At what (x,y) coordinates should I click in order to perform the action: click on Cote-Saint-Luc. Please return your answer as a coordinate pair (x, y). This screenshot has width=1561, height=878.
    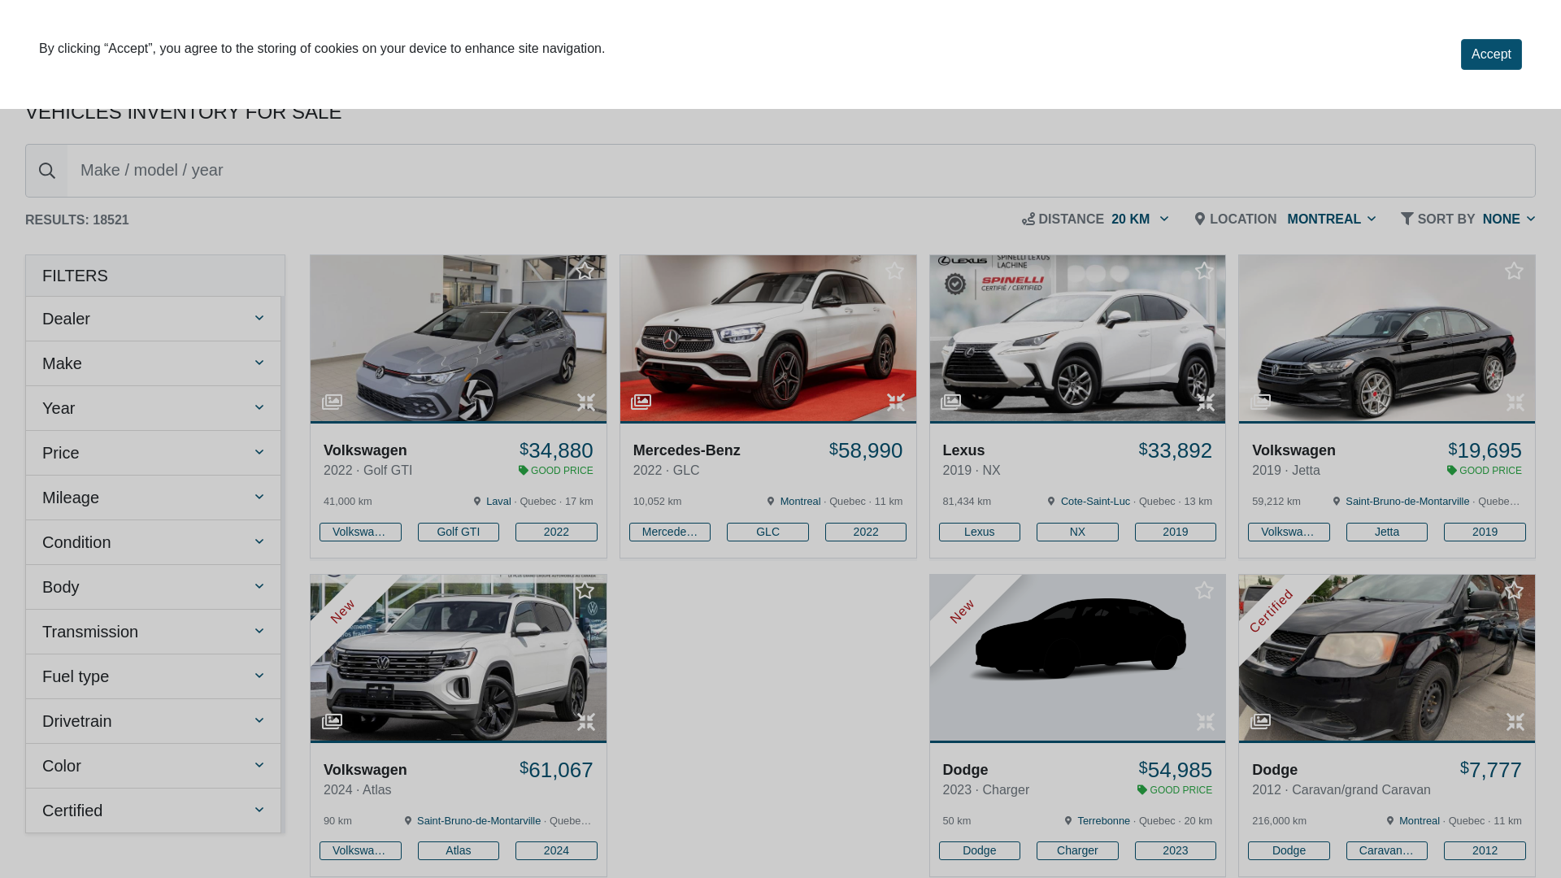
    Looking at the image, I should click on (1096, 501).